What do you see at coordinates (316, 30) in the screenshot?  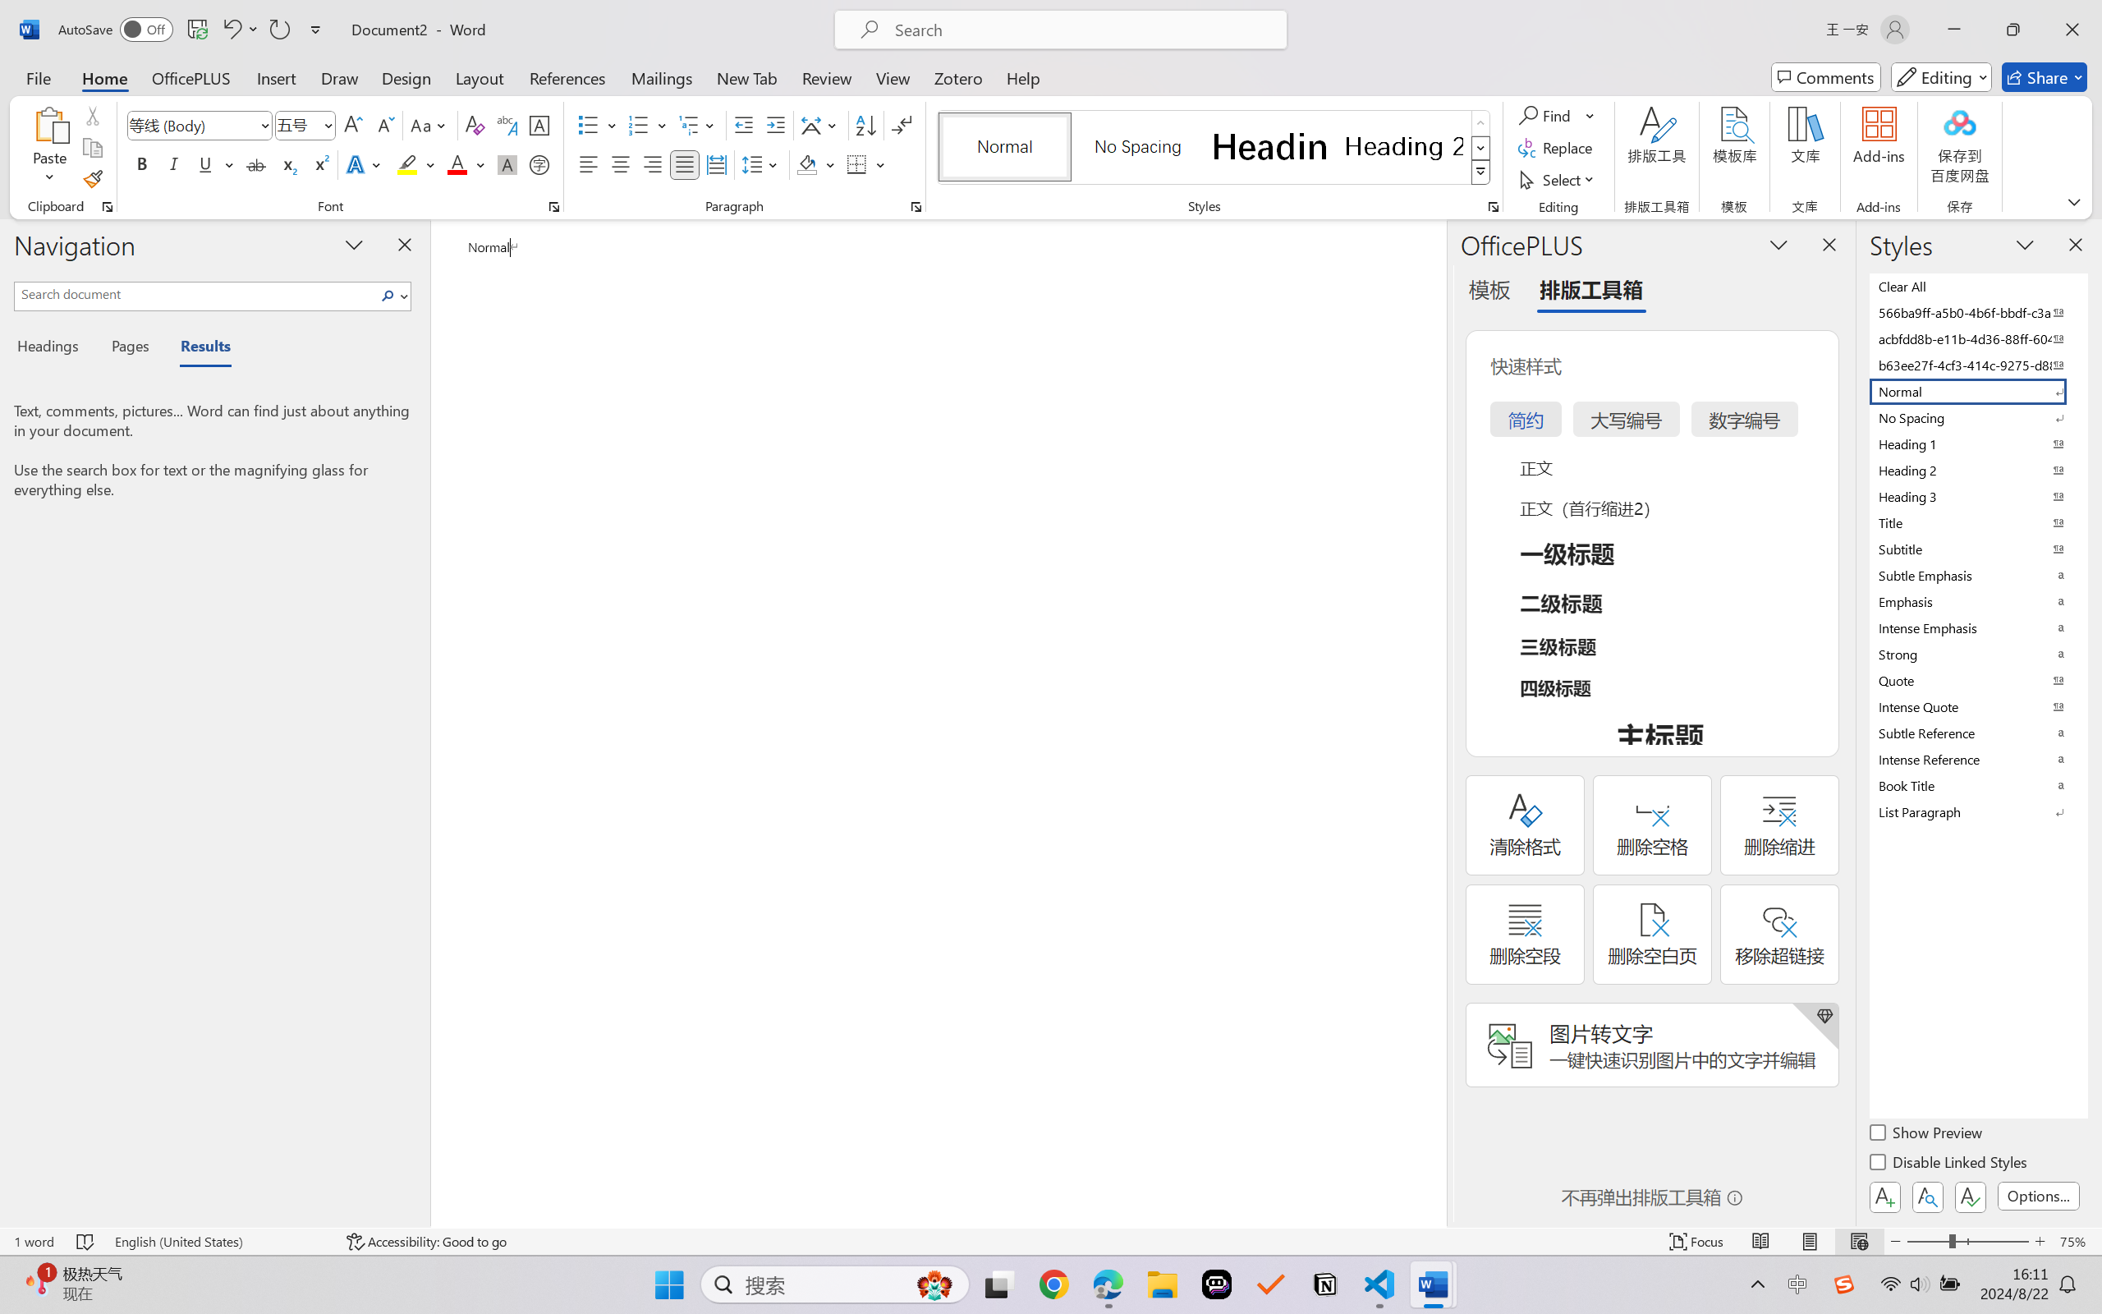 I see `Customize Quick Access Toolbar` at bounding box center [316, 30].